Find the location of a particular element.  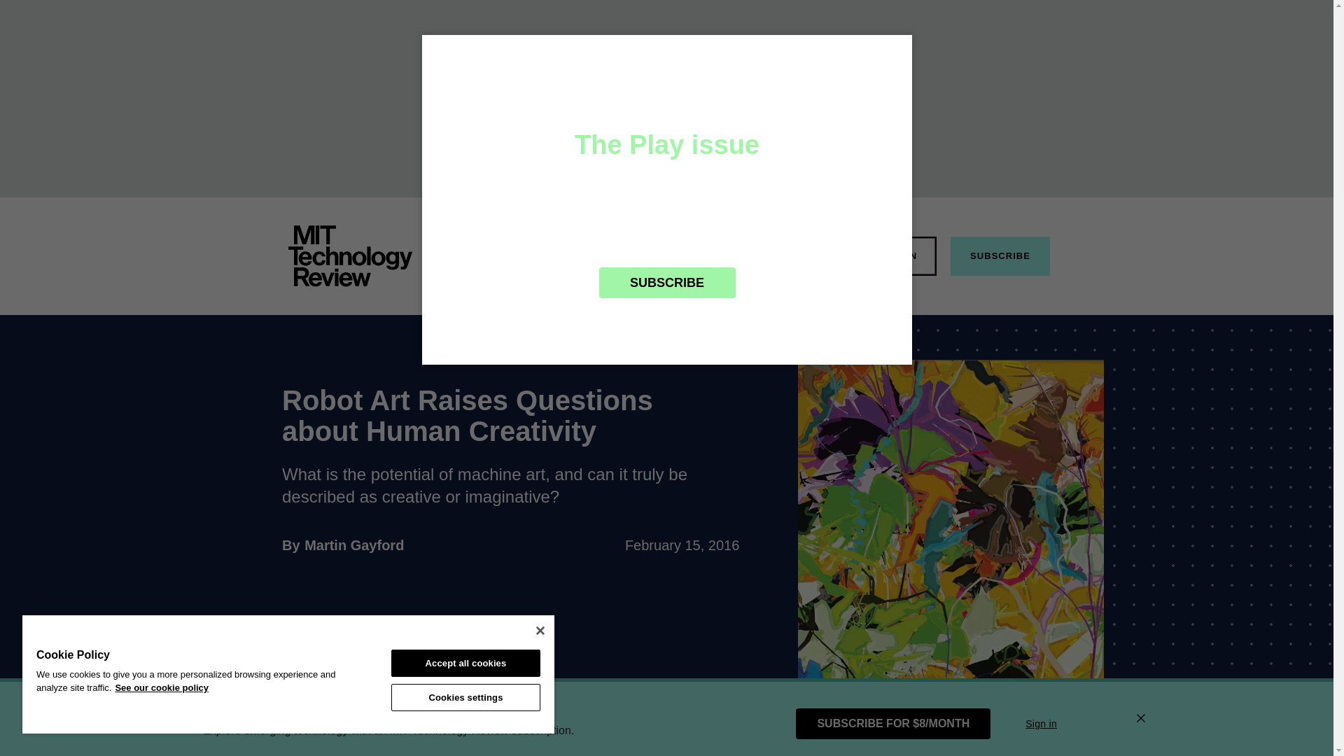

SIGN IN is located at coordinates (897, 256).